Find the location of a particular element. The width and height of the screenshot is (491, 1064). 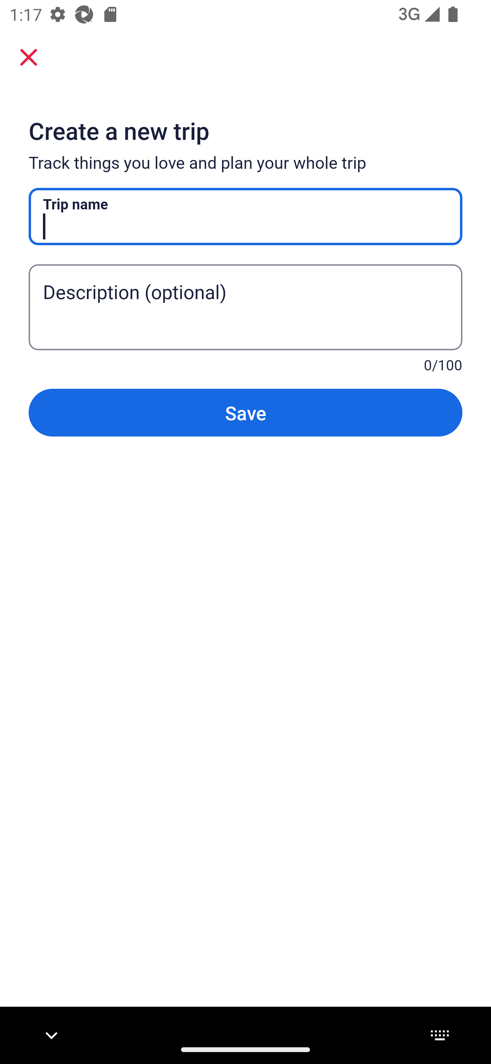

Save Button Save is located at coordinates (245, 412).